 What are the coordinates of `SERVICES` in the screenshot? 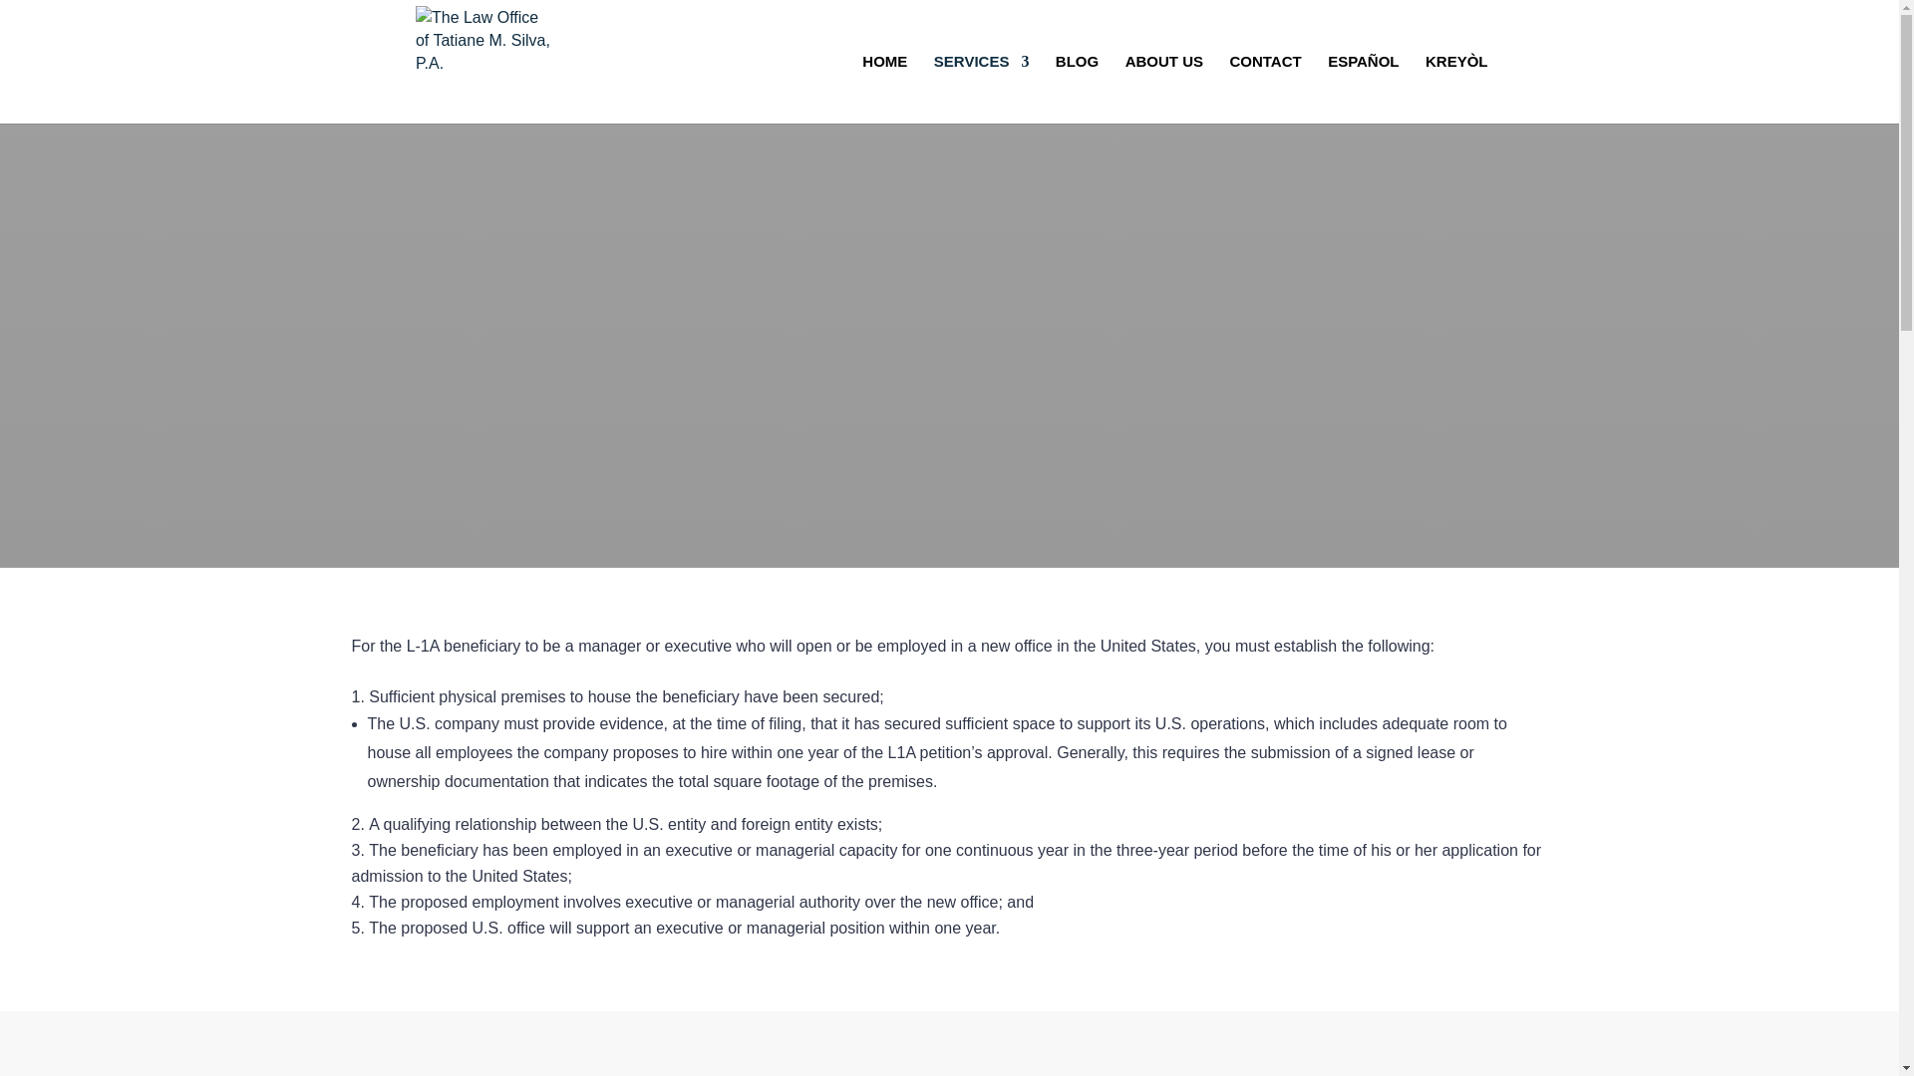 It's located at (981, 90).